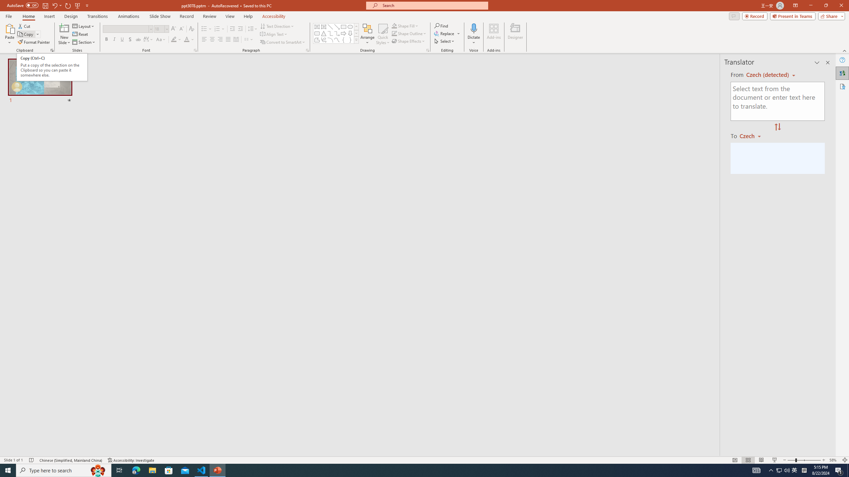  What do you see at coordinates (277, 26) in the screenshot?
I see `Text Direction` at bounding box center [277, 26].